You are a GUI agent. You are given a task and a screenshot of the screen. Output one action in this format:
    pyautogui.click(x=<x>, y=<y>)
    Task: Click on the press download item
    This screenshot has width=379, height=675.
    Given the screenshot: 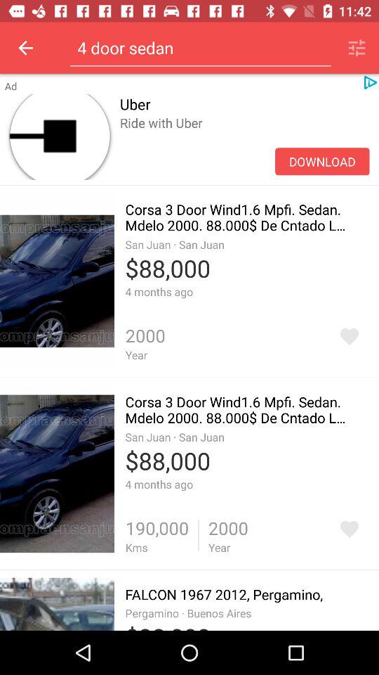 What is the action you would take?
    pyautogui.click(x=322, y=162)
    